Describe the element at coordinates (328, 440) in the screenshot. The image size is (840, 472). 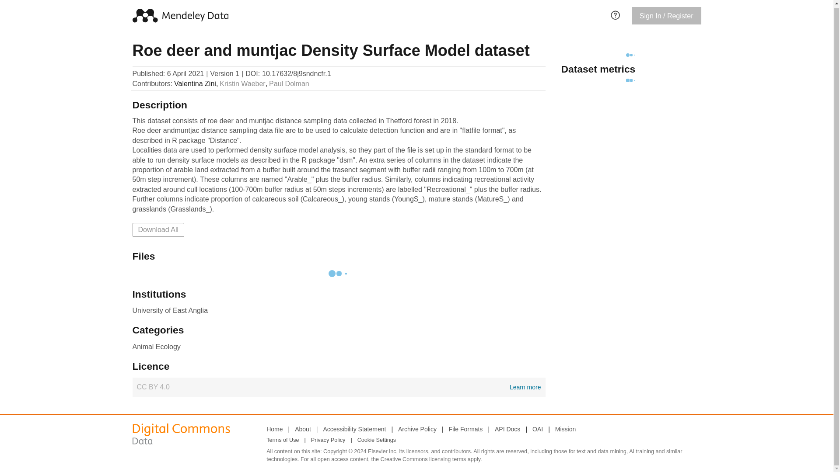
I see `Mission` at that location.